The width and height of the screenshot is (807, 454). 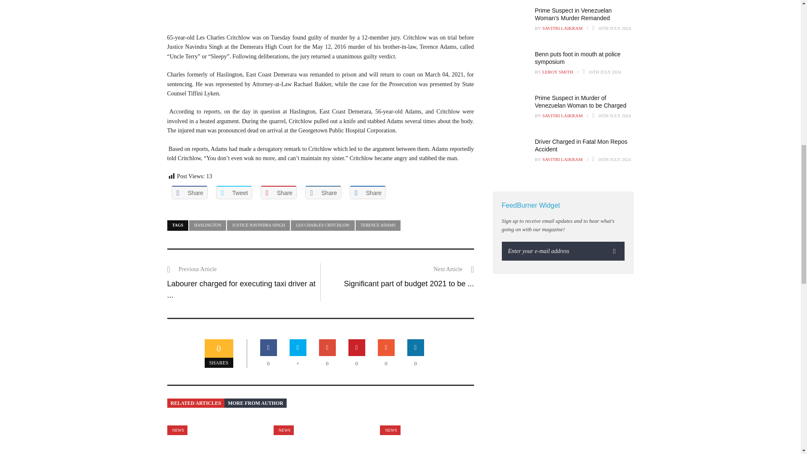 I want to click on Enter your e-mail address, so click(x=553, y=251).